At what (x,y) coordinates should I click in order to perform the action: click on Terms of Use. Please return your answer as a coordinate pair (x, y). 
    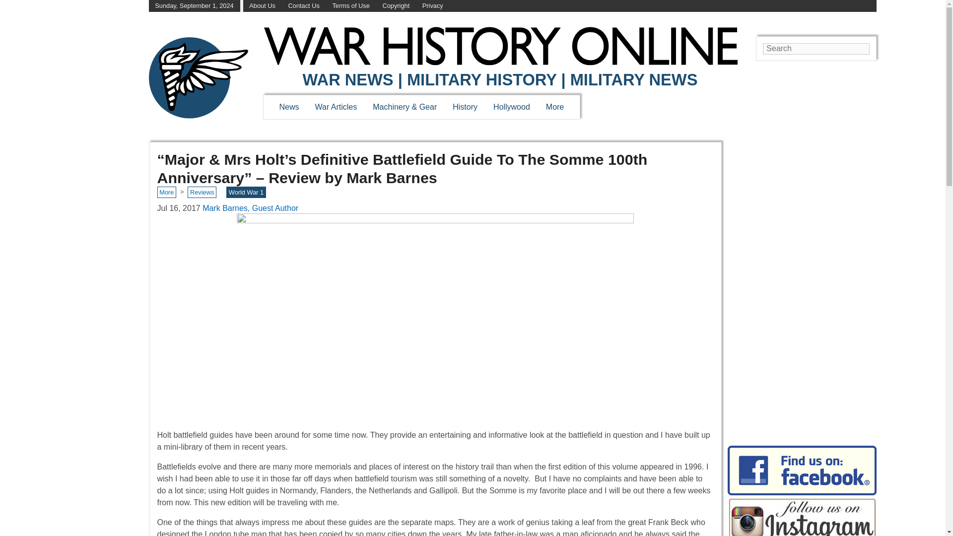
    Looking at the image, I should click on (350, 6).